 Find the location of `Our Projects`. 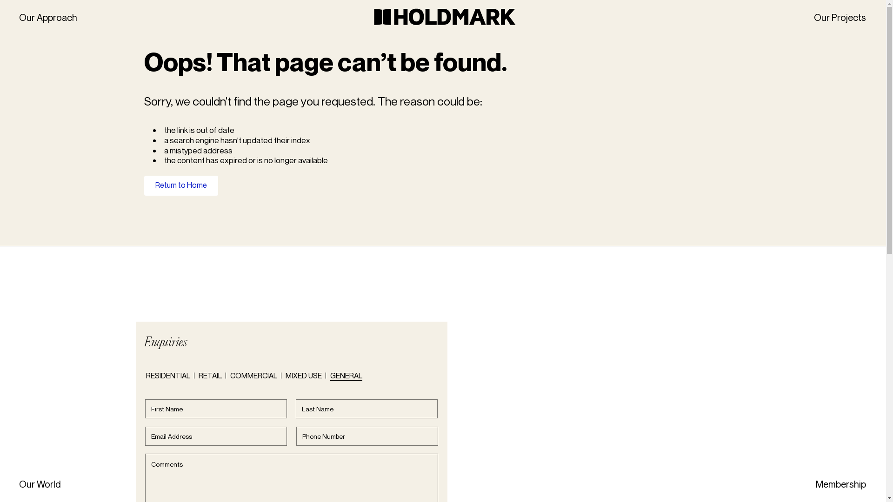

Our Projects is located at coordinates (840, 18).